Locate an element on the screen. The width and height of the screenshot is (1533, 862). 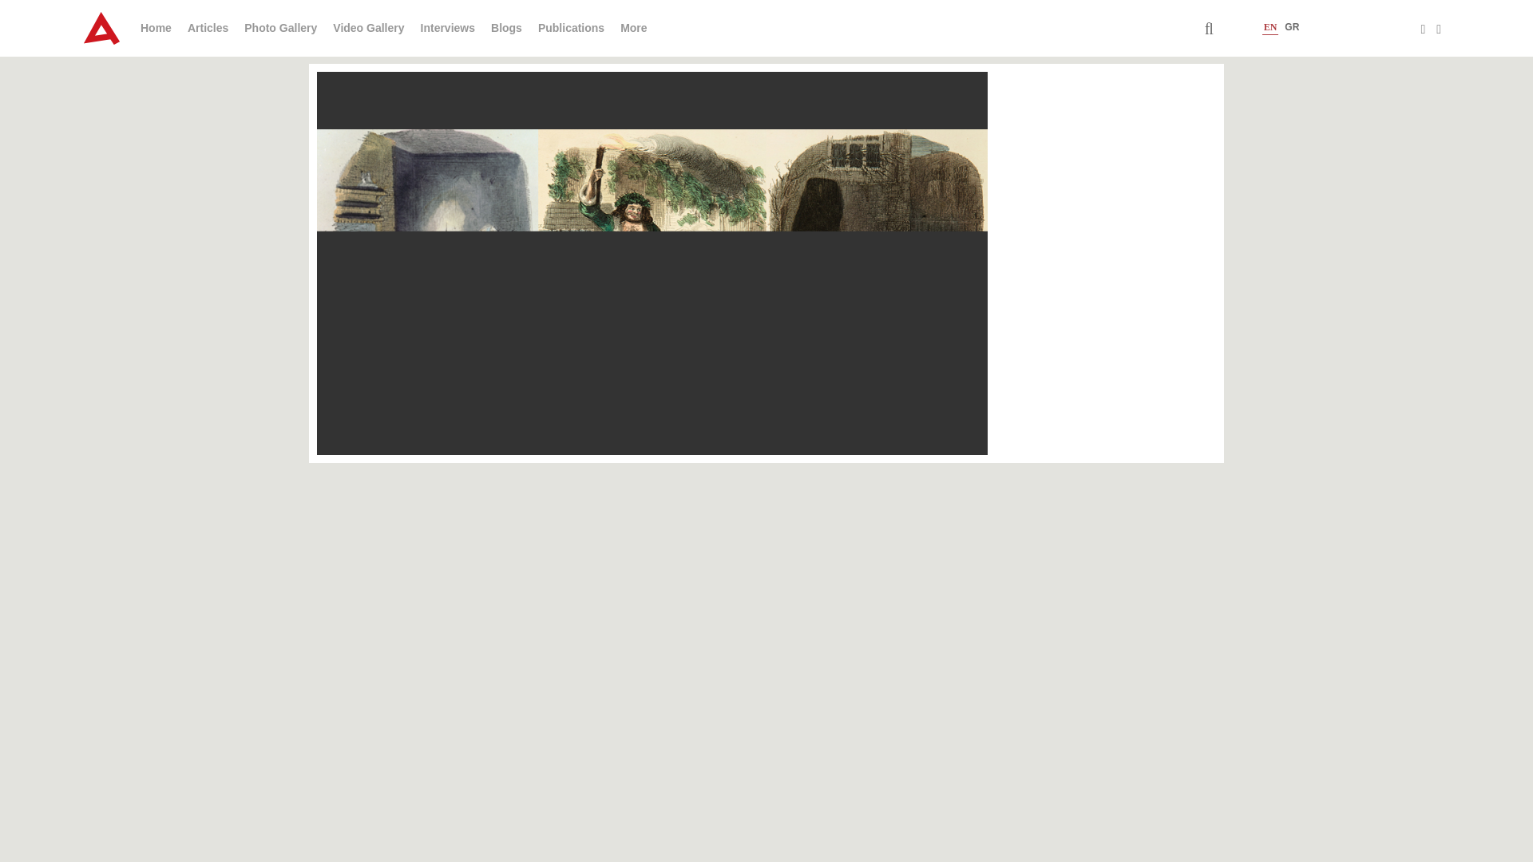
Home is located at coordinates (156, 28).